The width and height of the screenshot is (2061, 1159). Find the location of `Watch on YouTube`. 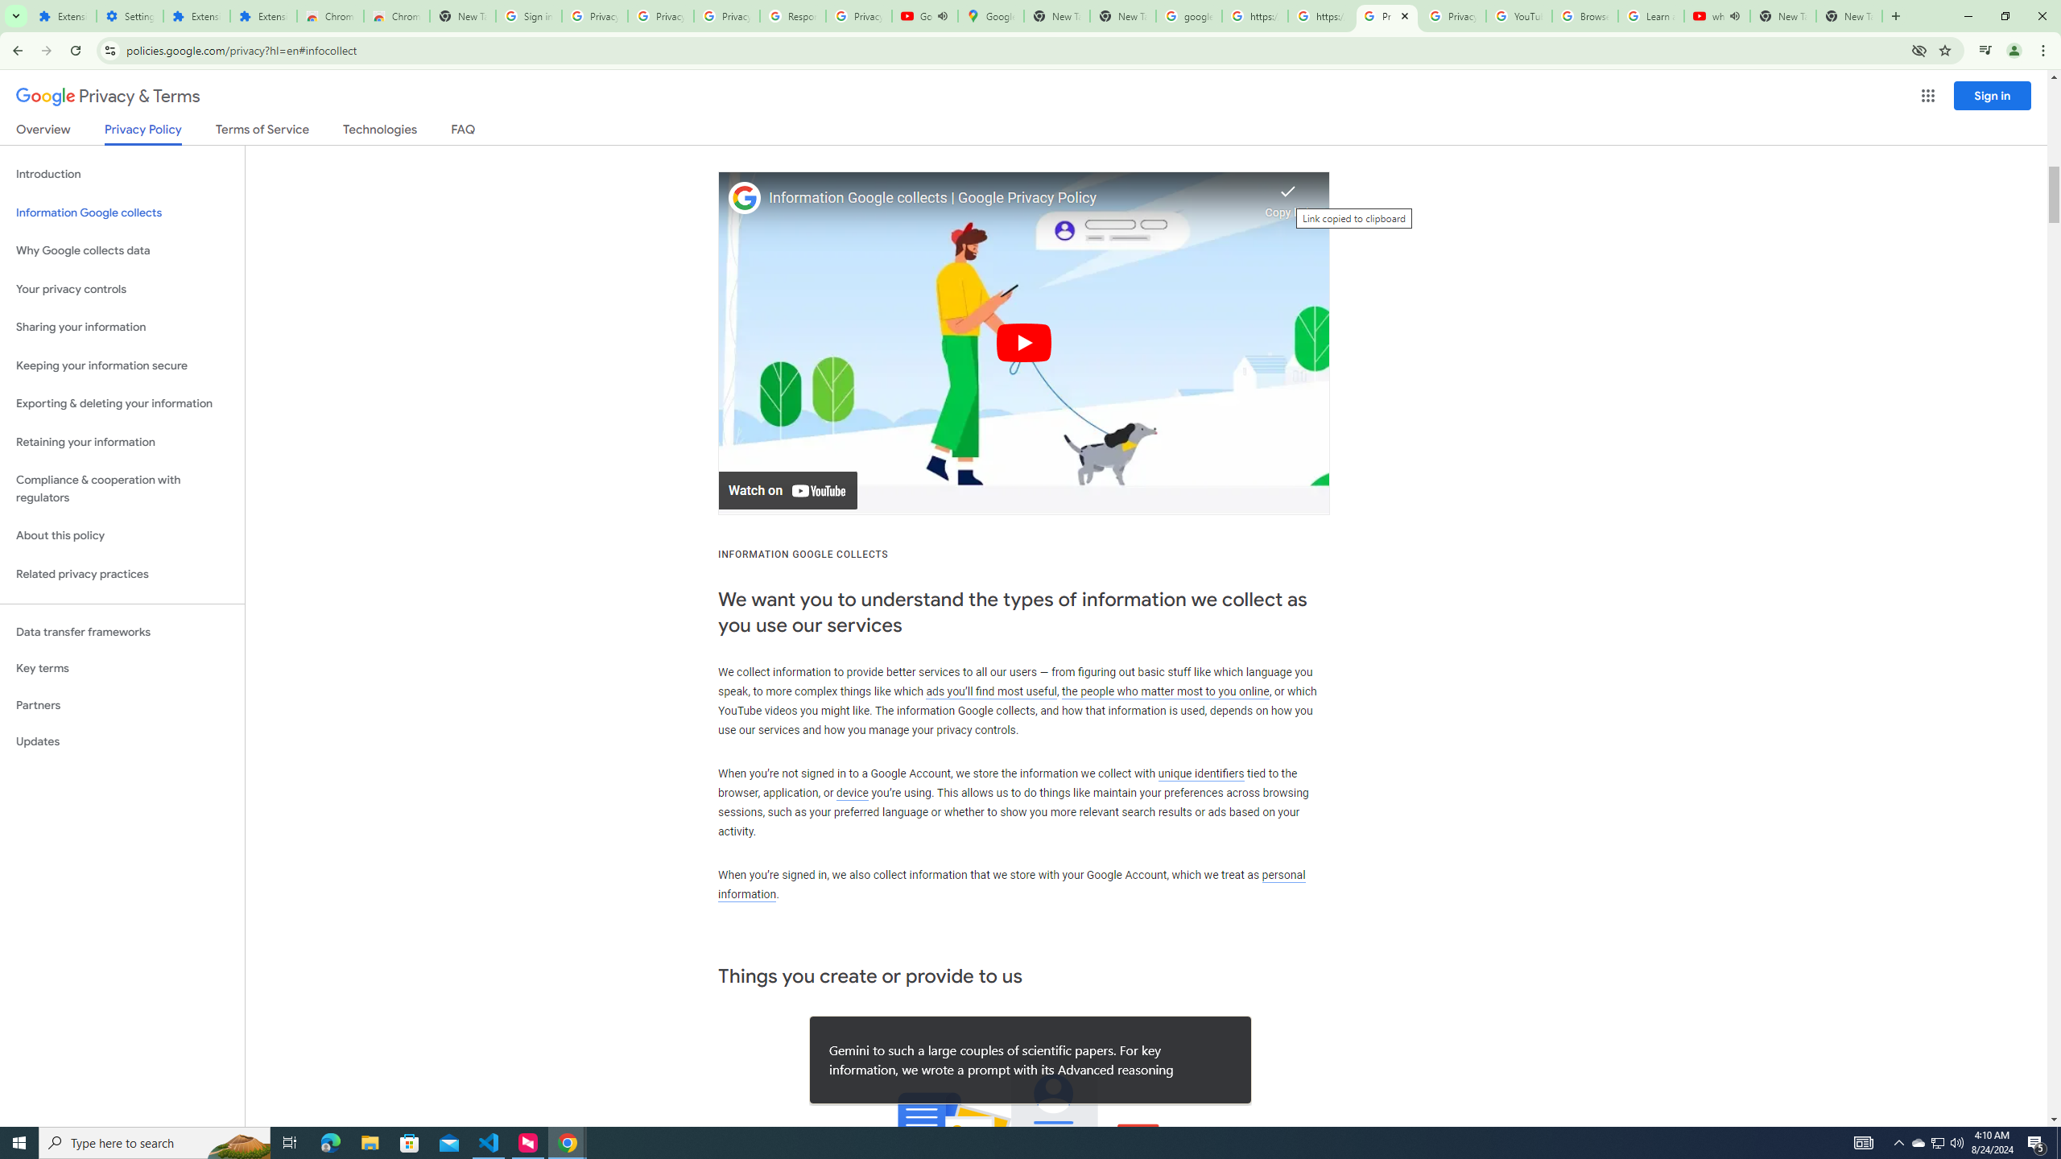

Watch on YouTube is located at coordinates (787, 491).